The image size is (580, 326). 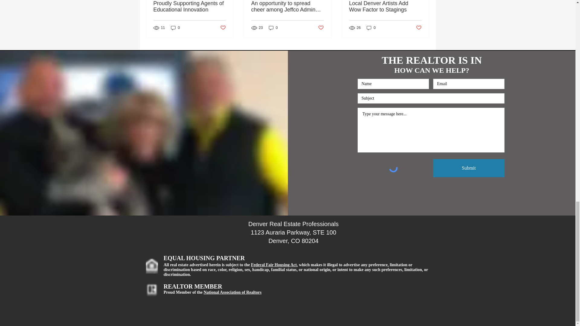 What do you see at coordinates (371, 28) in the screenshot?
I see `0` at bounding box center [371, 28].